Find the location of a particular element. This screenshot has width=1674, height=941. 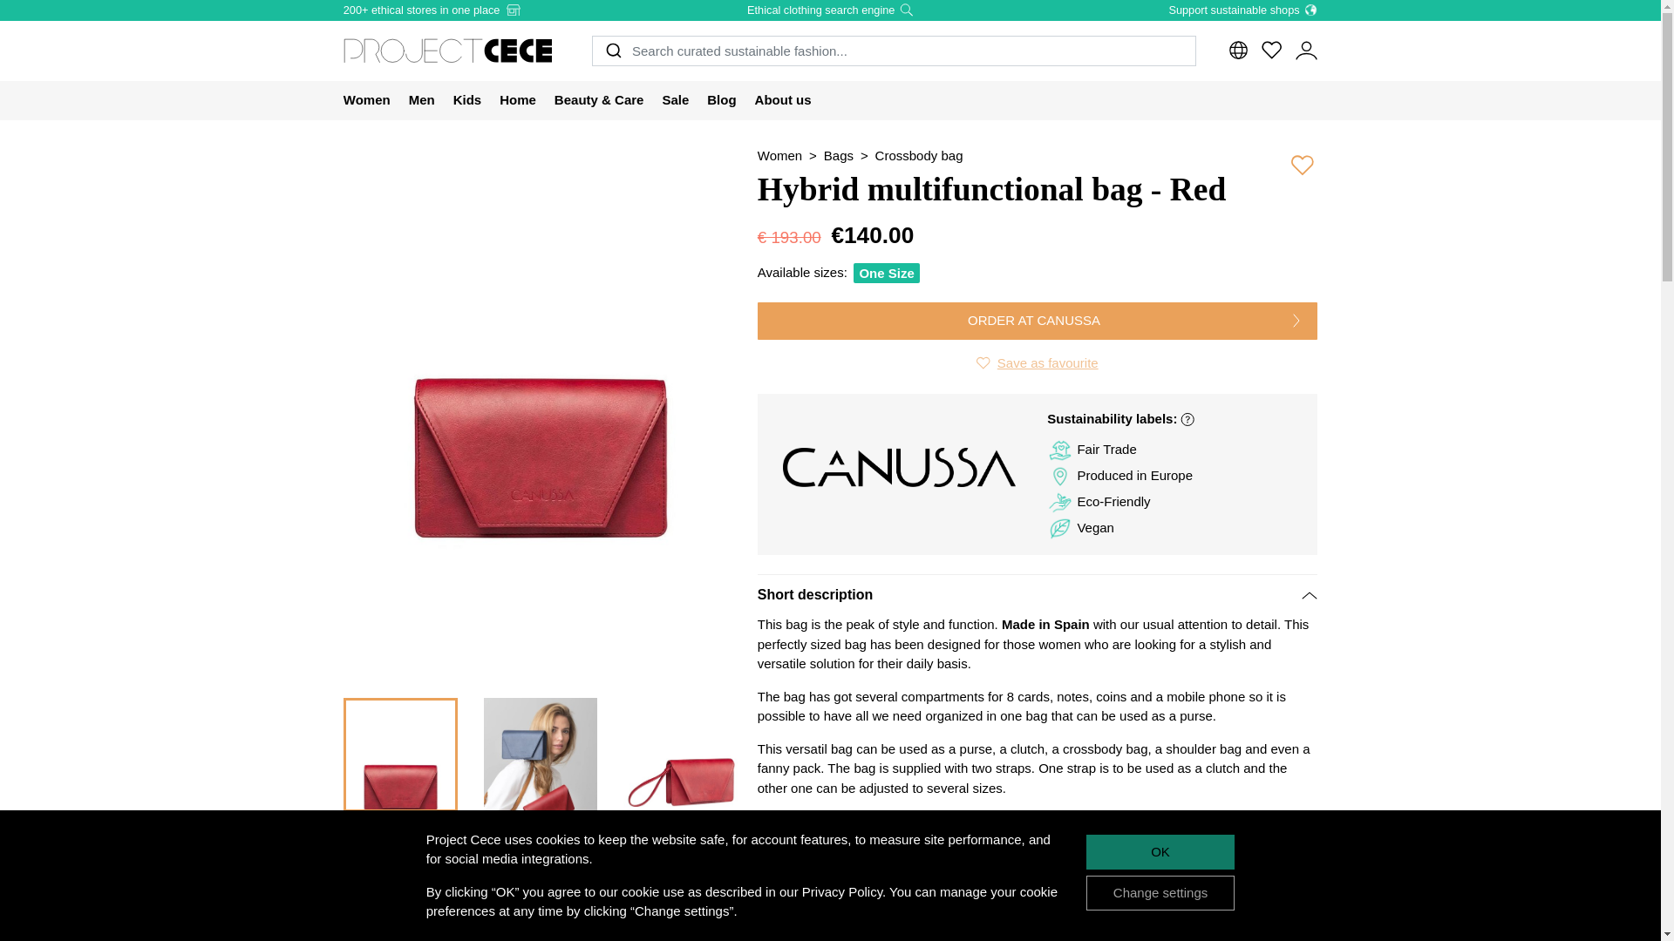

Submit is located at coordinates (612, 51).